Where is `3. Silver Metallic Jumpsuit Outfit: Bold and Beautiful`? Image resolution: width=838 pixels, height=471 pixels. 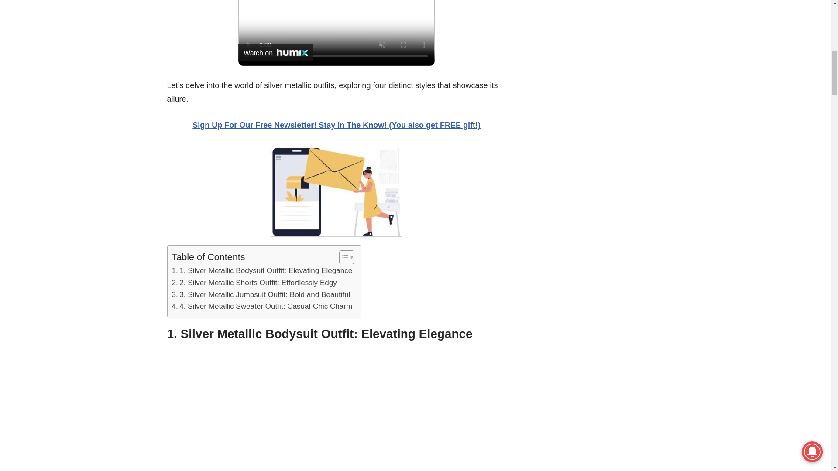 3. Silver Metallic Jumpsuit Outfit: Bold and Beautiful is located at coordinates (261, 295).